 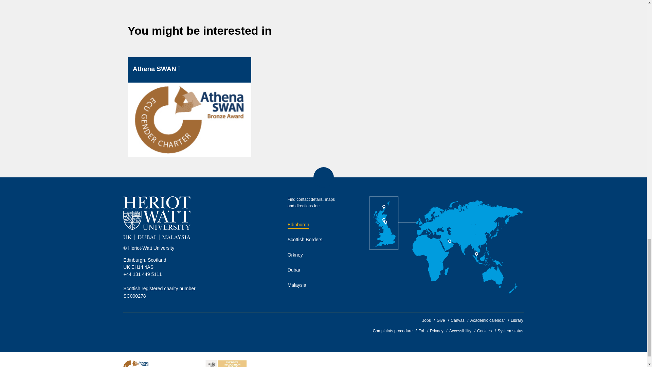 What do you see at coordinates (207, 327) in the screenshot?
I see `YouTube` at bounding box center [207, 327].